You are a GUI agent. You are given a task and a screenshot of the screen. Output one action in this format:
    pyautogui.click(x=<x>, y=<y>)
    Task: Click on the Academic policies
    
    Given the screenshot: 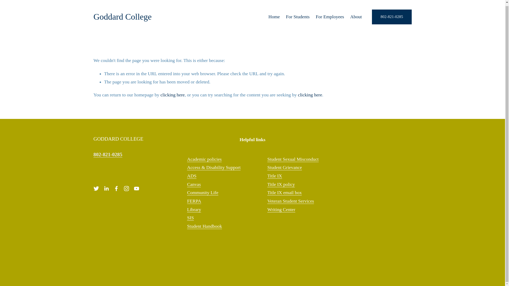 What is the action you would take?
    pyautogui.click(x=204, y=159)
    